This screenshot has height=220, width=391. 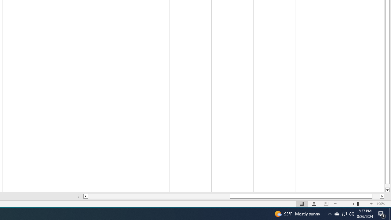 What do you see at coordinates (390, 214) in the screenshot?
I see `Show desktop` at bounding box center [390, 214].